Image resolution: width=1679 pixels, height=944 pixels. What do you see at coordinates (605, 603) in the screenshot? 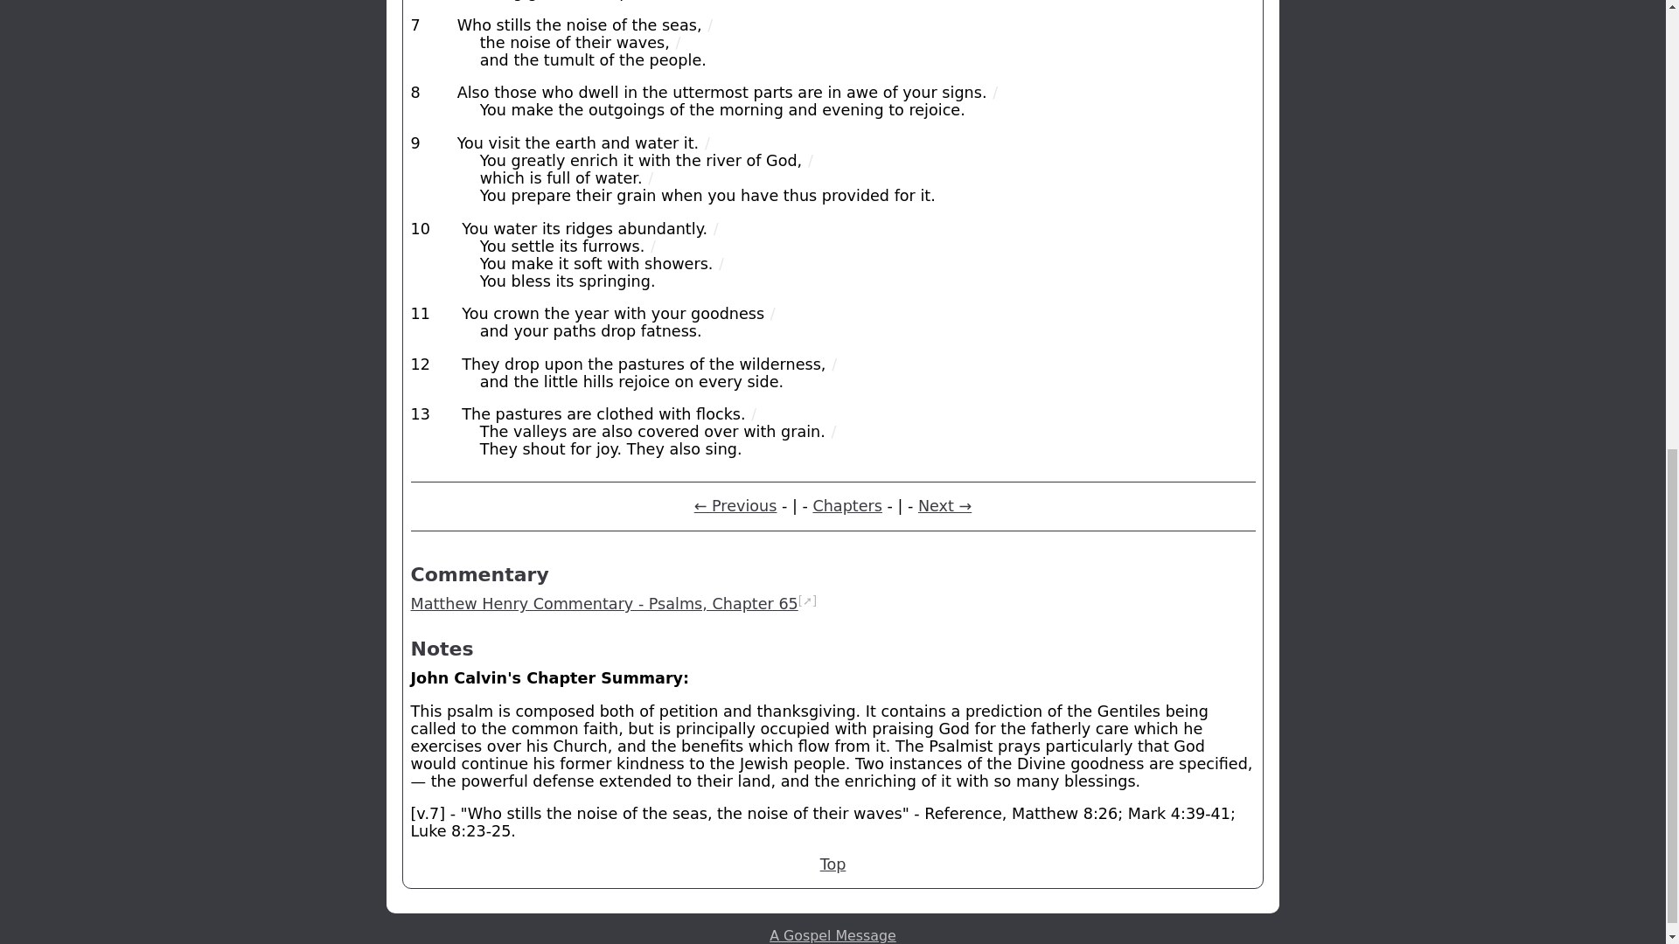
I see `Matthew Henry Commentary - Psalms, Chapter 65` at bounding box center [605, 603].